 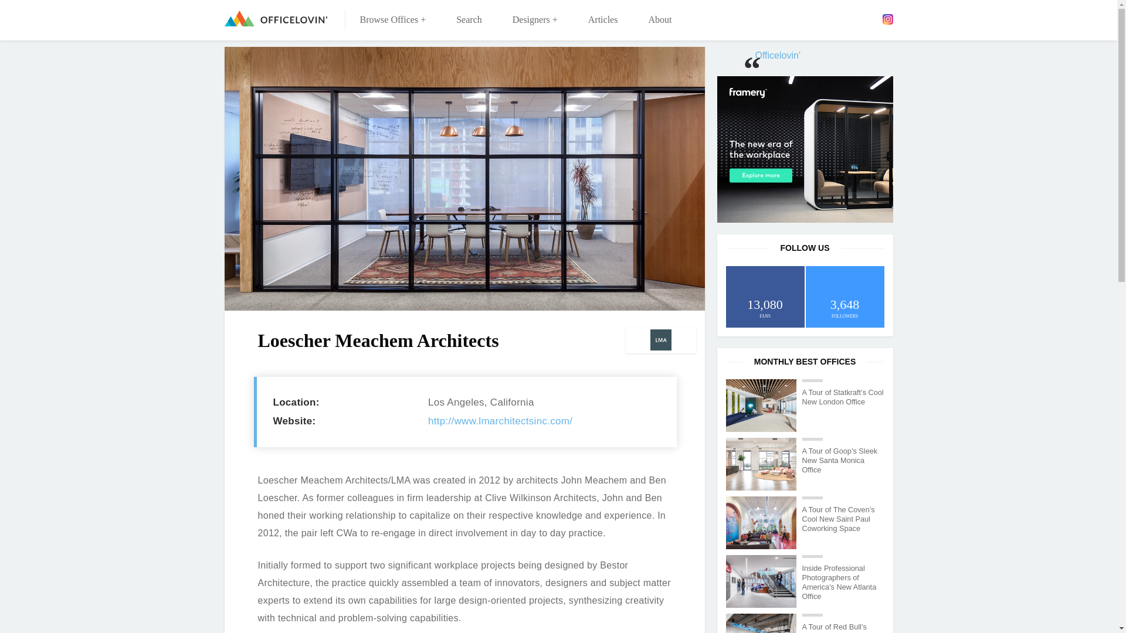 What do you see at coordinates (853, 19) in the screenshot?
I see `Officelovin on LinkedIn` at bounding box center [853, 19].